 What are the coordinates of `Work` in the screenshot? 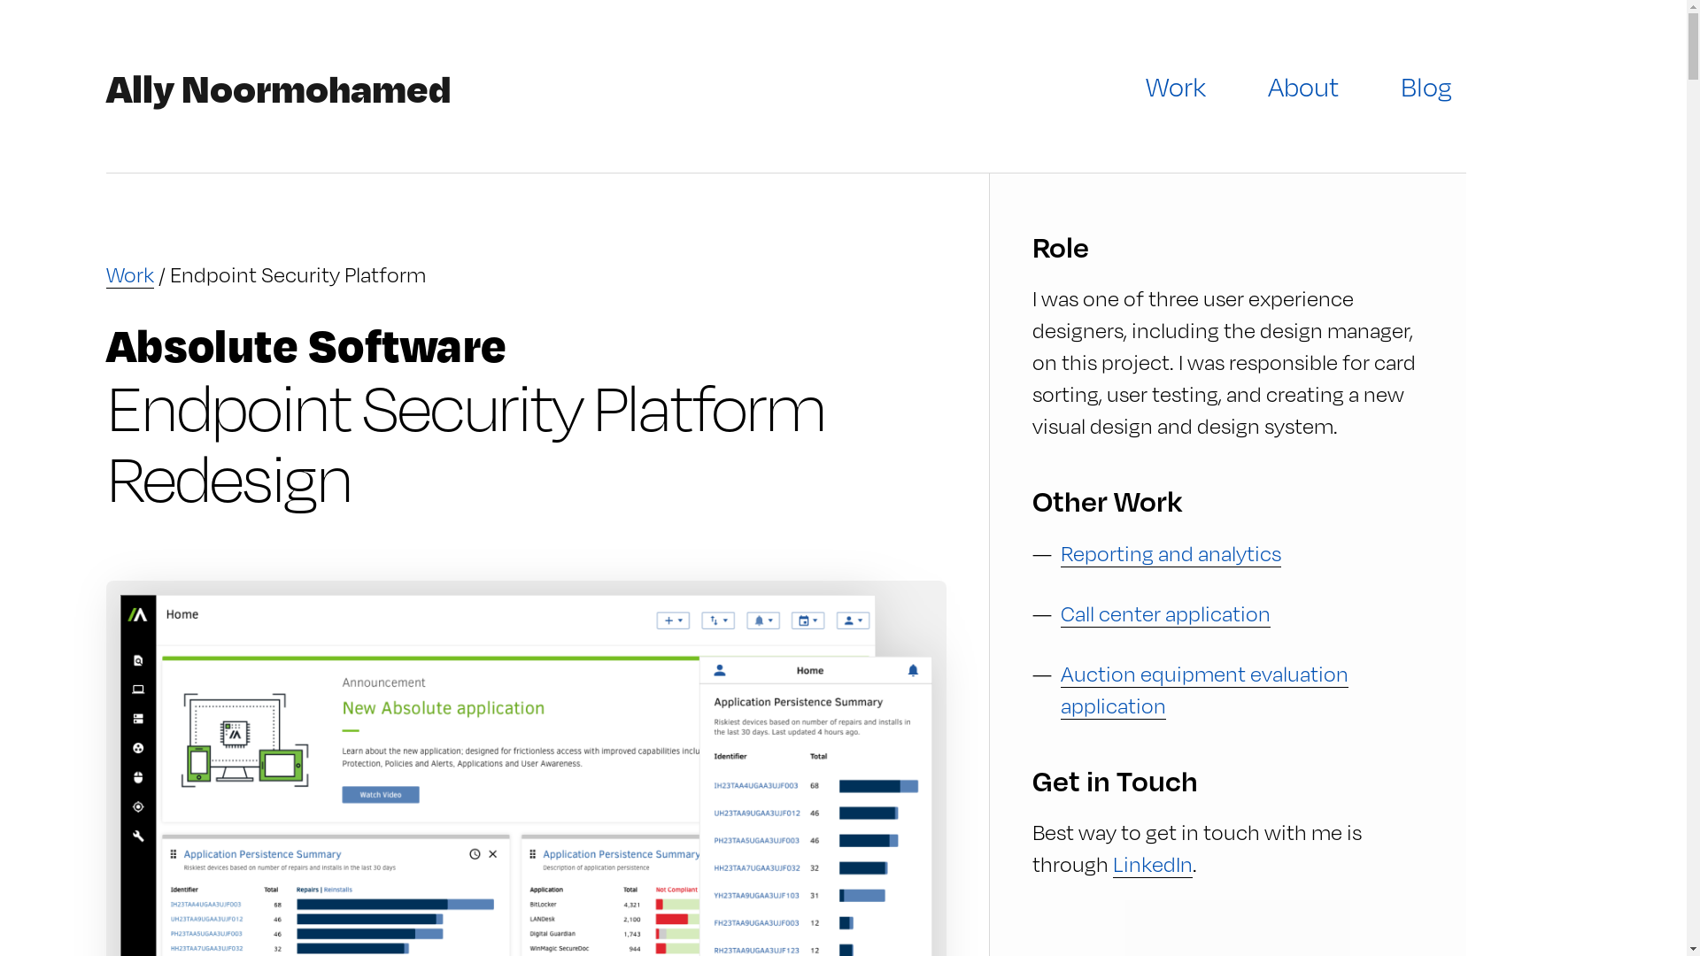 It's located at (1176, 87).